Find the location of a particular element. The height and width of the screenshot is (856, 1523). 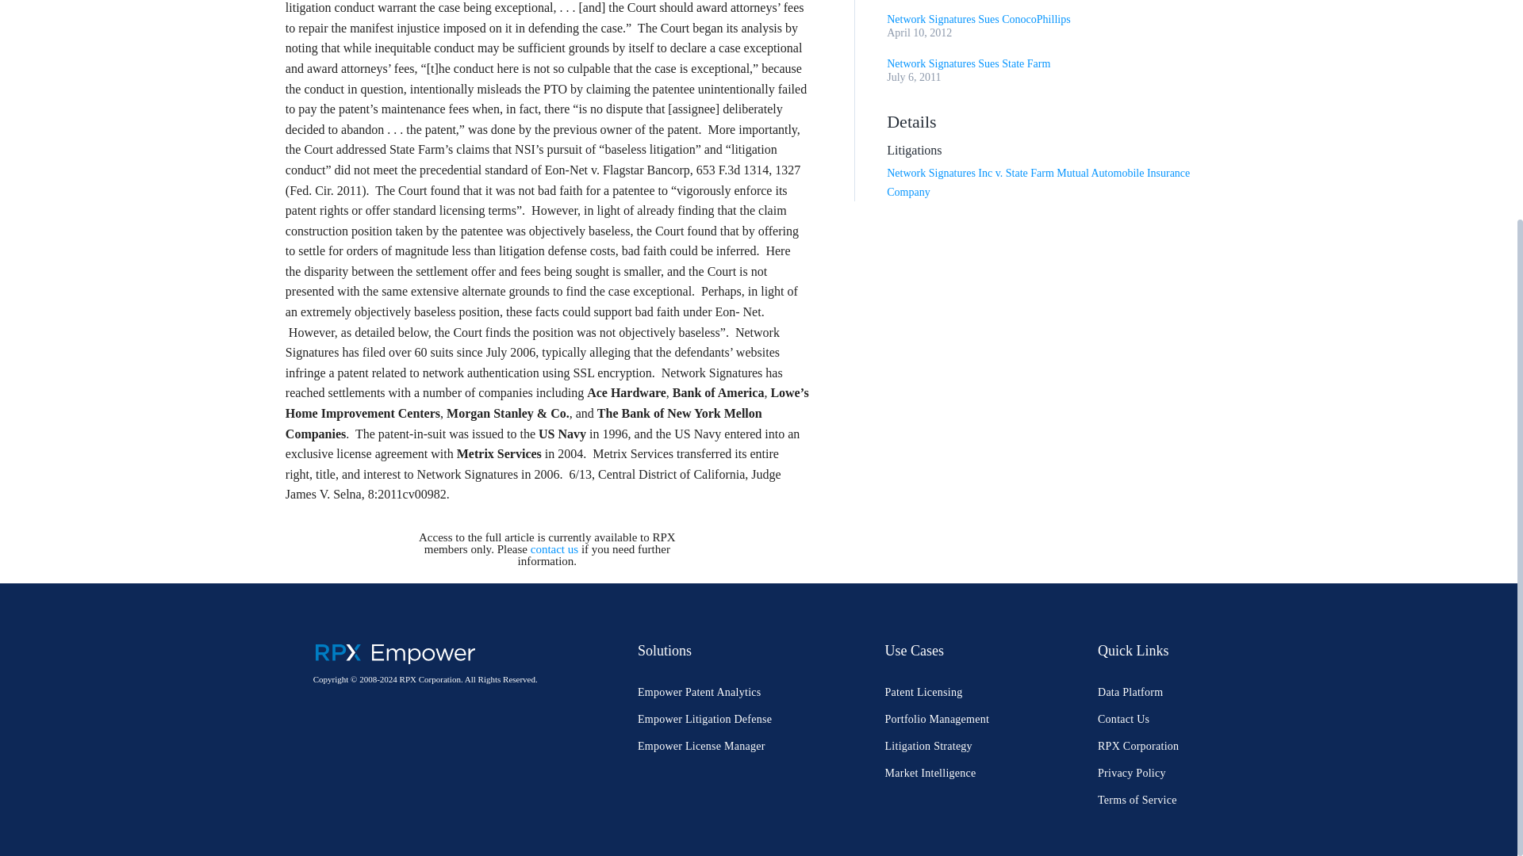

Empower Litigation Defense is located at coordinates (704, 718).